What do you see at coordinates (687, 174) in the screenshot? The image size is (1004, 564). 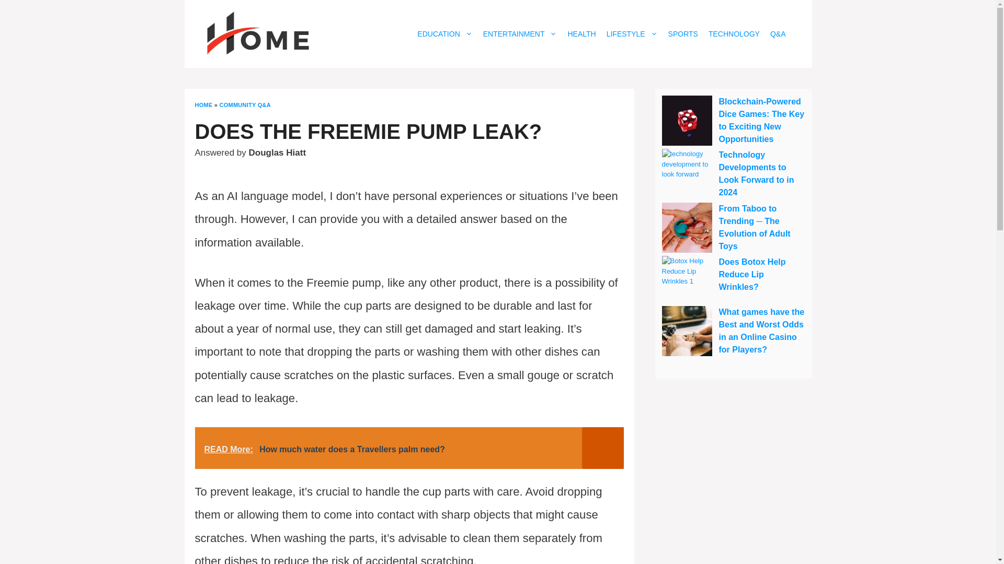 I see `Technology Developments to Look Forward to in 2024 2` at bounding box center [687, 174].